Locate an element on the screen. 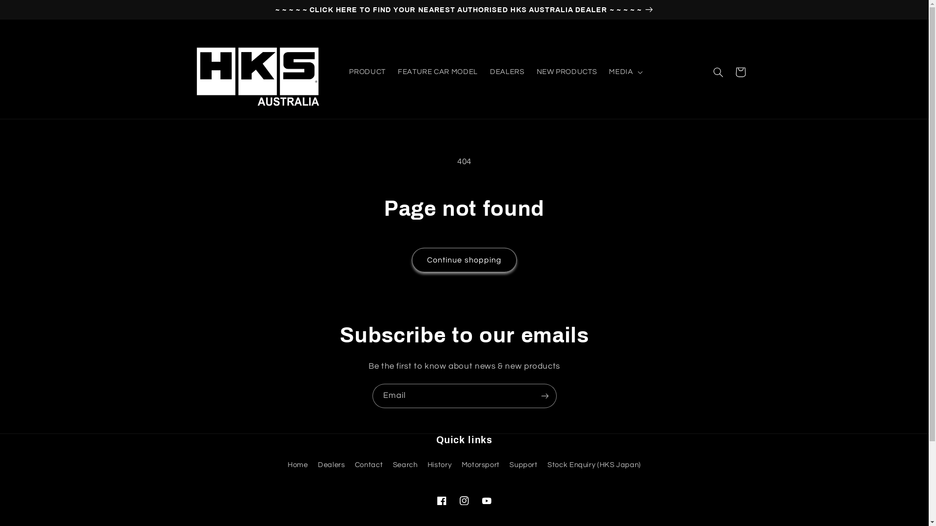  History is located at coordinates (440, 465).